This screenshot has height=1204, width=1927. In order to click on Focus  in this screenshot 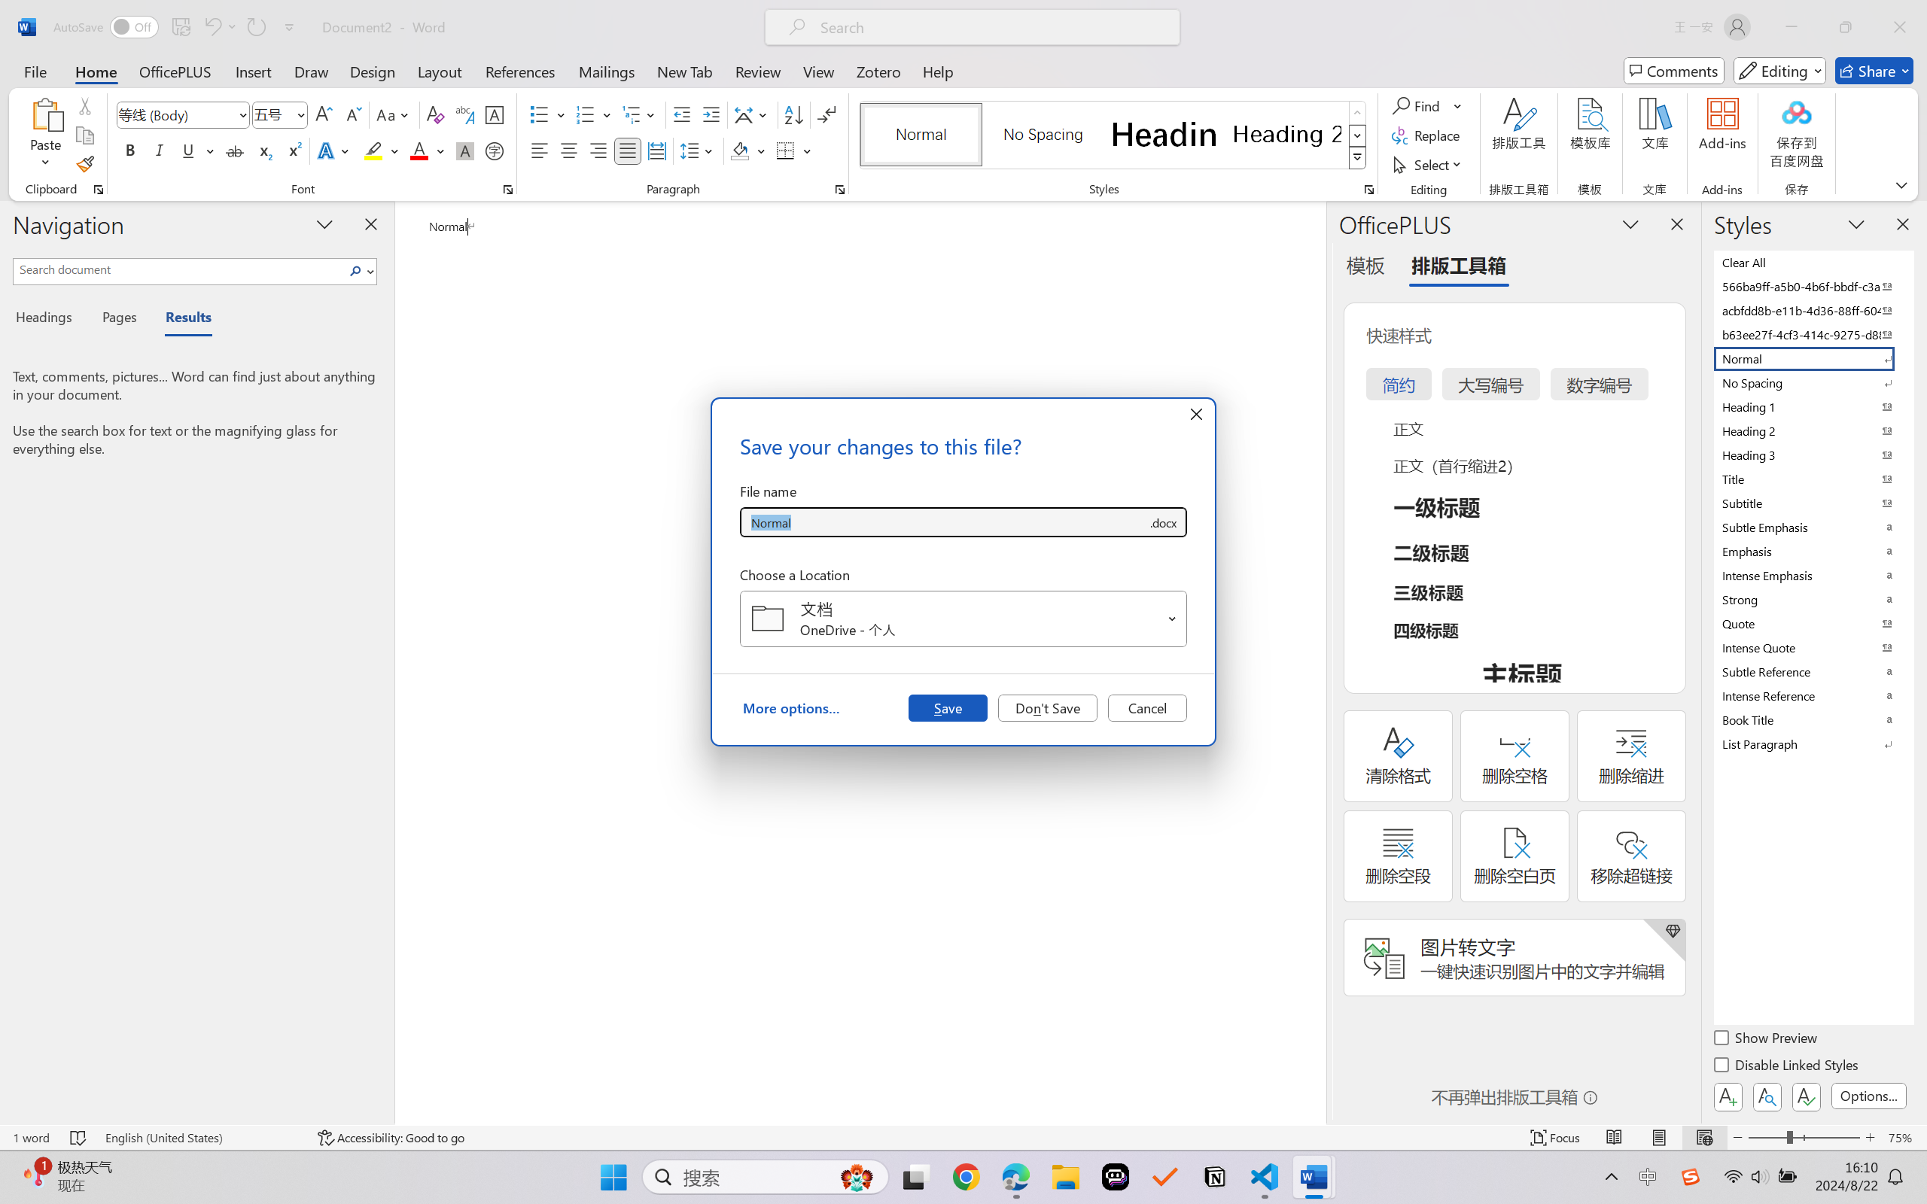, I will do `click(1556, 1138)`.